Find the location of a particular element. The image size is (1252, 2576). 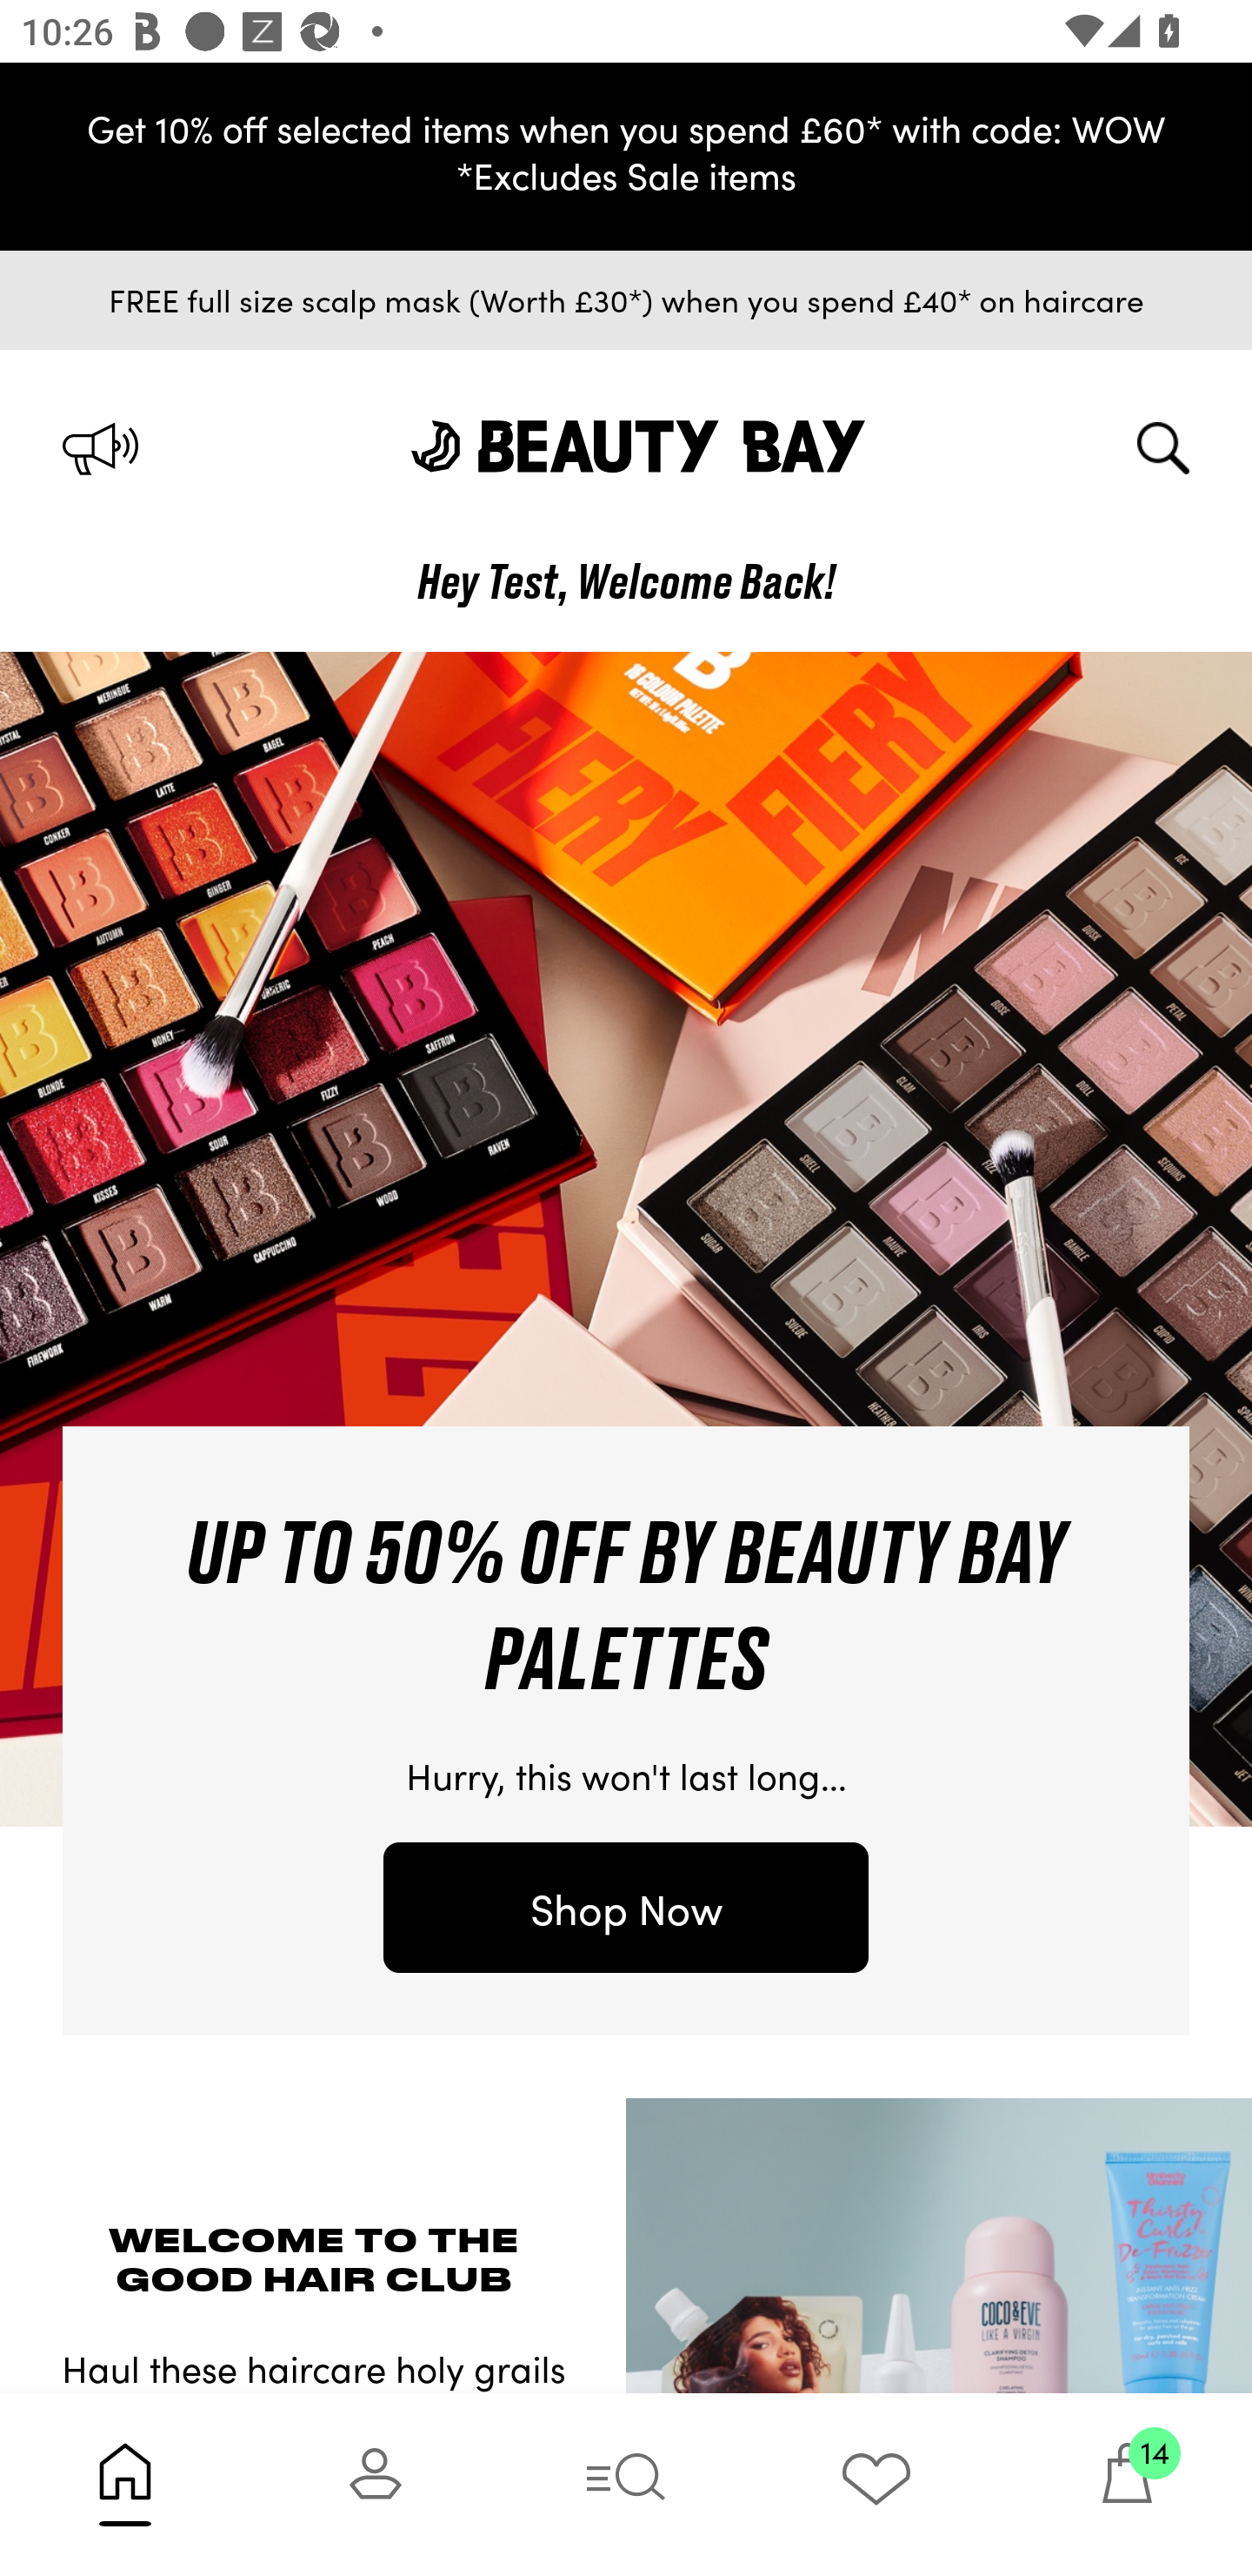

14 is located at coordinates (1127, 2484).